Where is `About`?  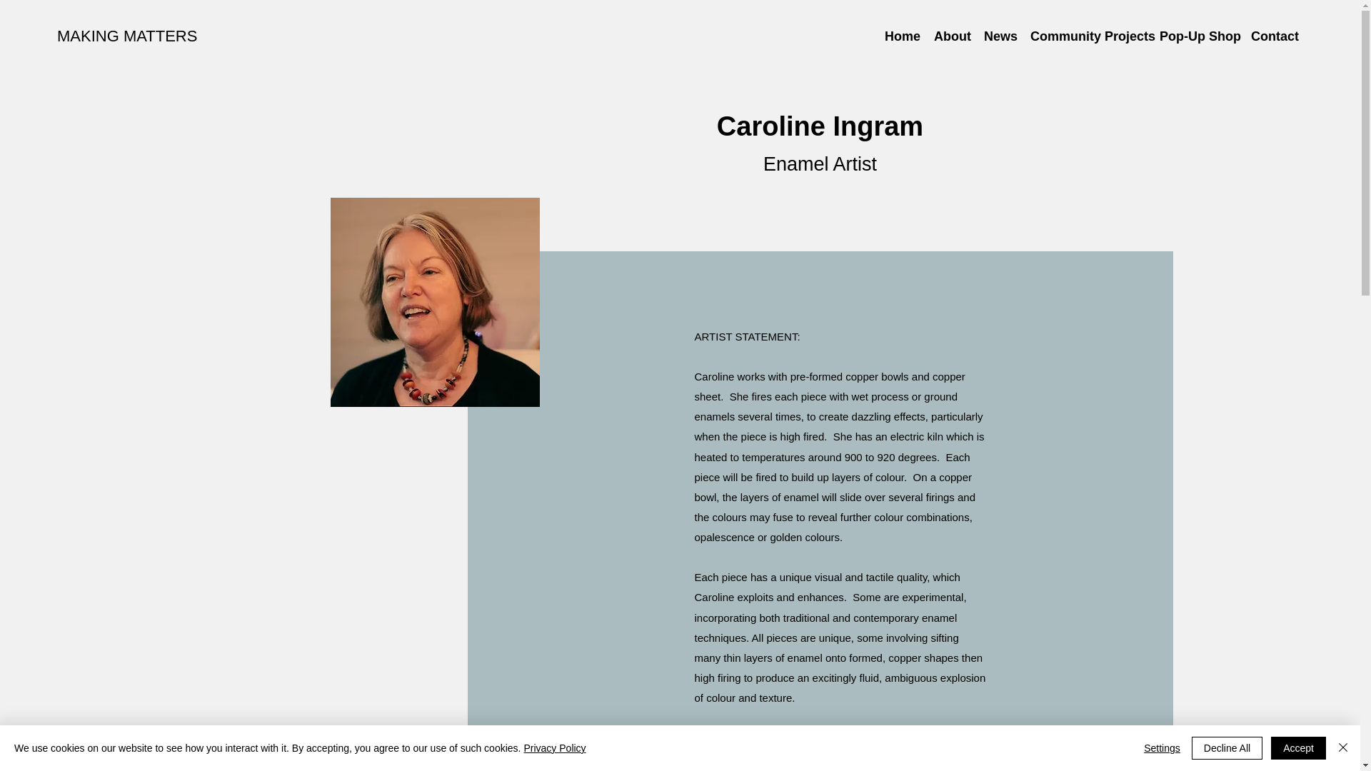
About is located at coordinates (951, 35).